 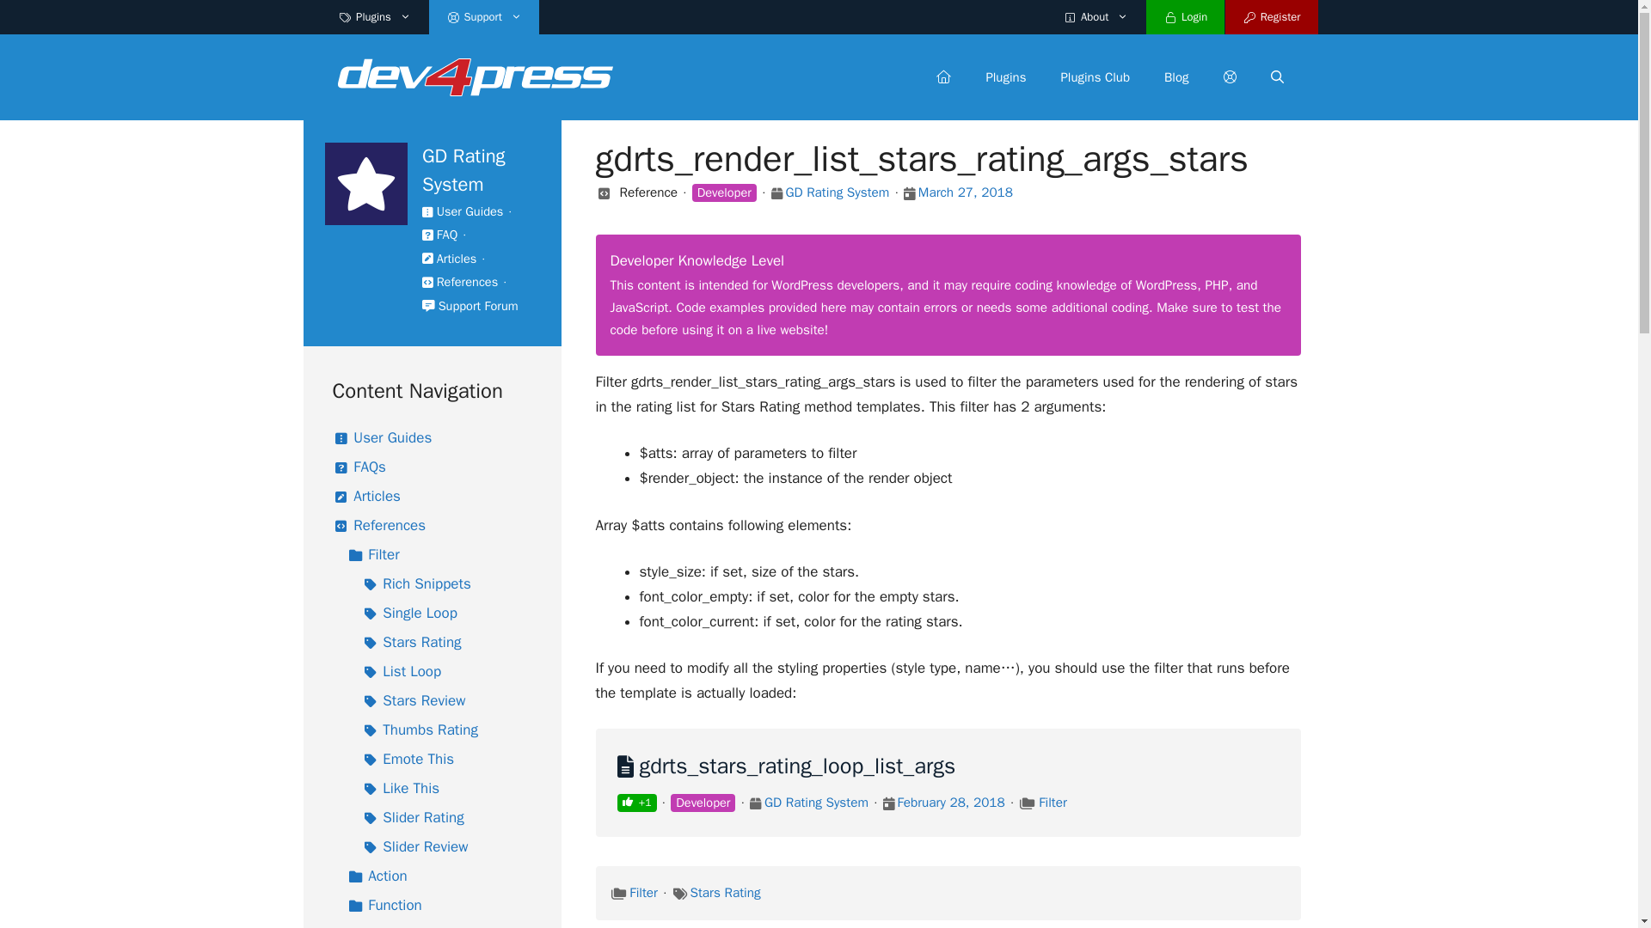 What do you see at coordinates (1096, 77) in the screenshot?
I see `Plugins Club` at bounding box center [1096, 77].